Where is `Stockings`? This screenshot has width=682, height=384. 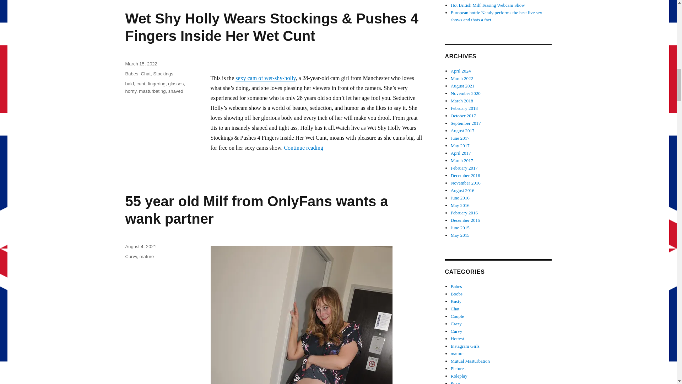 Stockings is located at coordinates (163, 73).